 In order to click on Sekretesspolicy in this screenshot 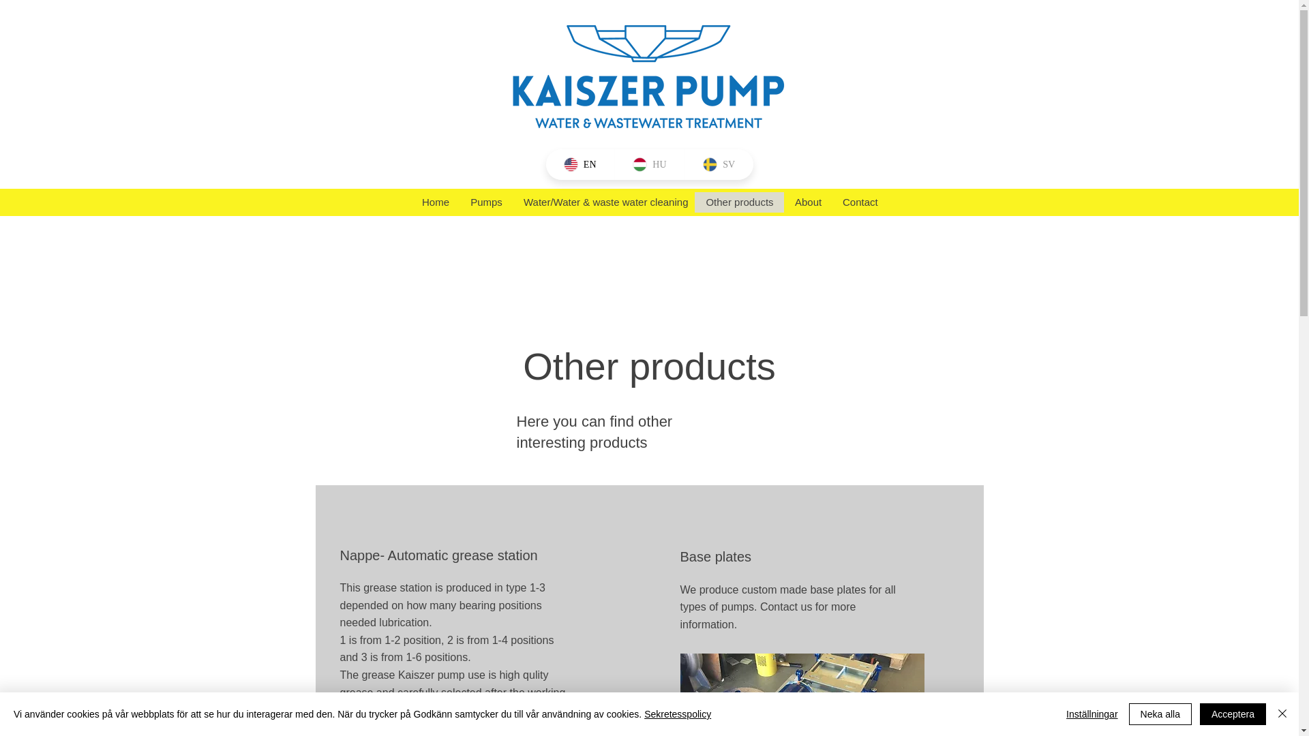, I will do `click(677, 714)`.